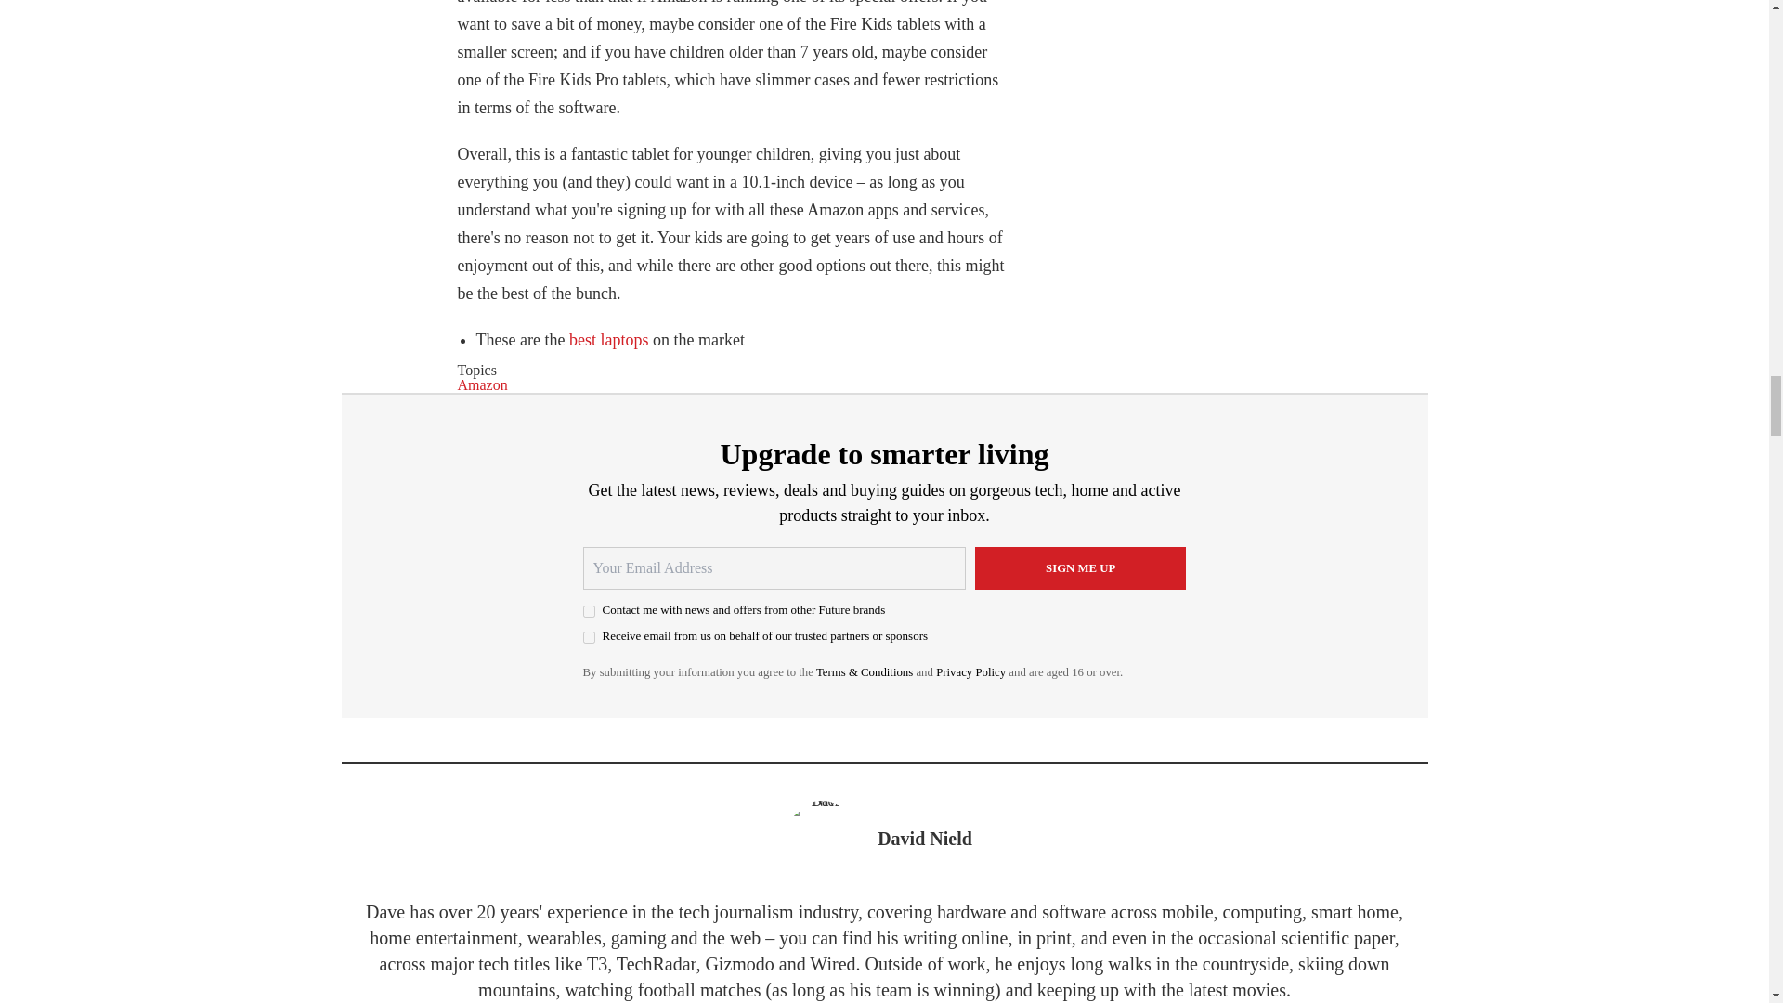 The image size is (1783, 1003). Describe the element at coordinates (1081, 568) in the screenshot. I see `Sign me up` at that location.